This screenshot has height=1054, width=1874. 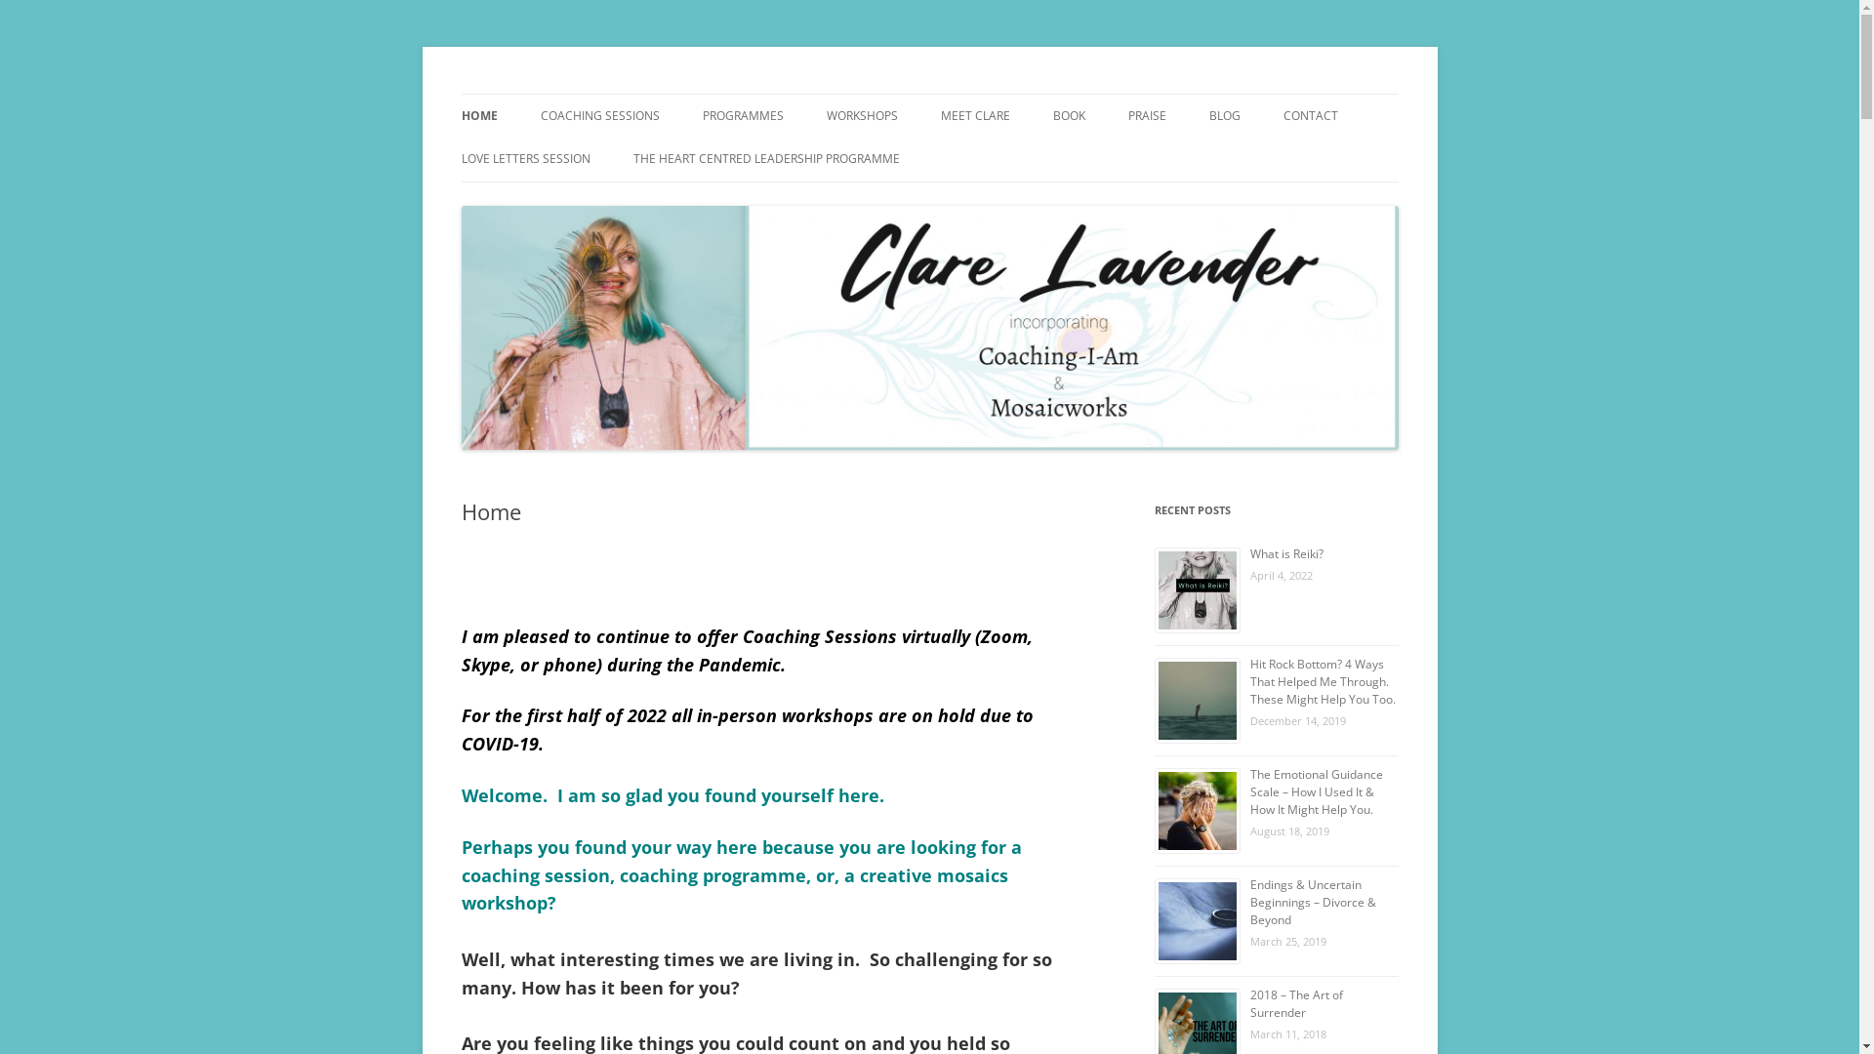 What do you see at coordinates (1039, 158) in the screenshot?
I see `MY TRAINING` at bounding box center [1039, 158].